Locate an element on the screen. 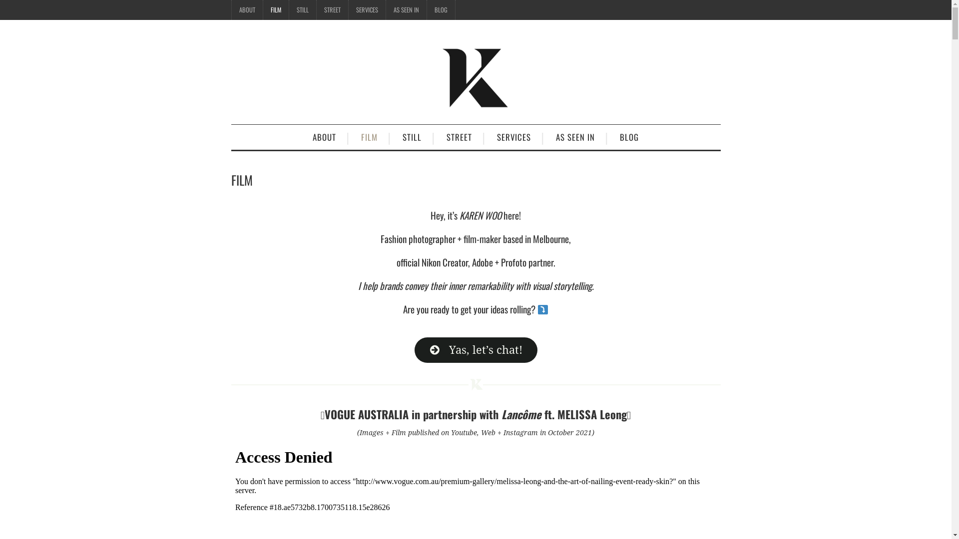 The image size is (959, 539). ABOUT is located at coordinates (325, 137).